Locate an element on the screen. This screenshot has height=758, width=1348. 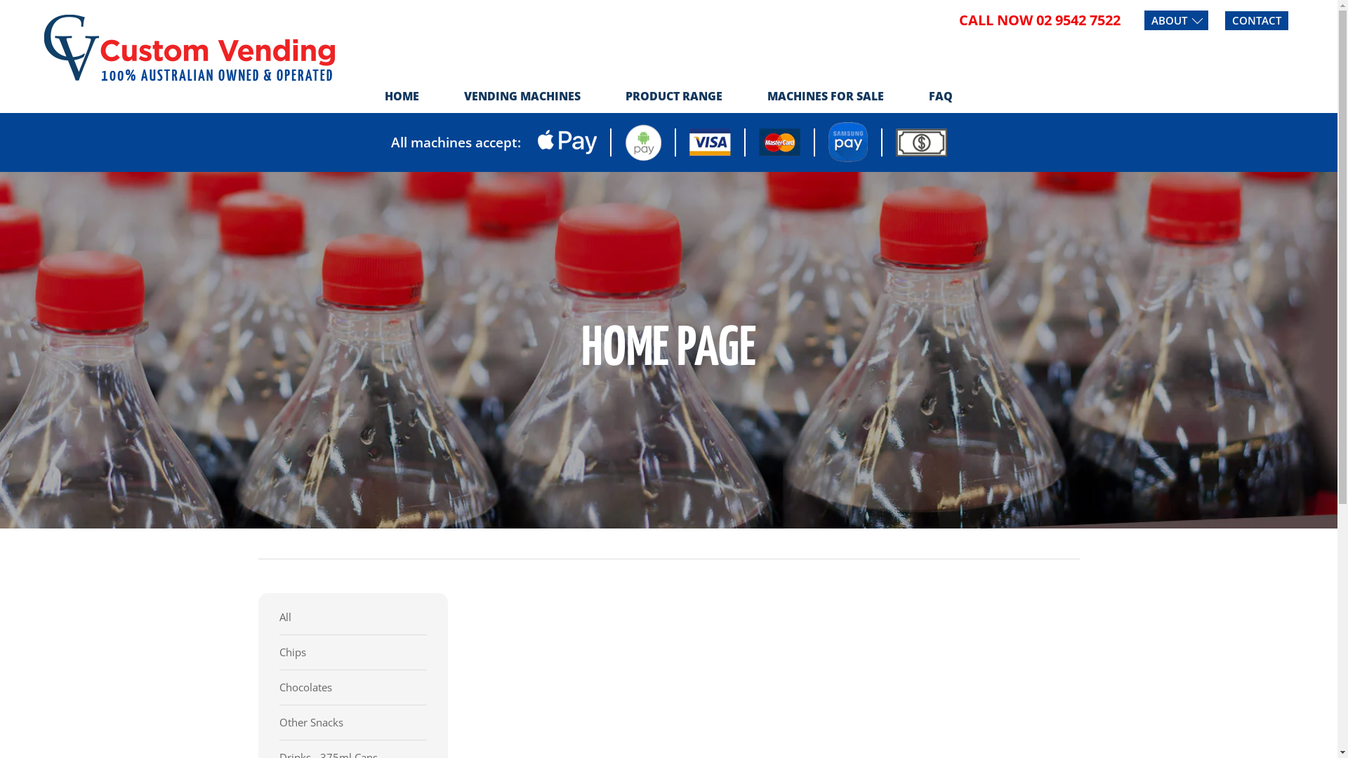
MACHINES FOR SALE is located at coordinates (826, 95).